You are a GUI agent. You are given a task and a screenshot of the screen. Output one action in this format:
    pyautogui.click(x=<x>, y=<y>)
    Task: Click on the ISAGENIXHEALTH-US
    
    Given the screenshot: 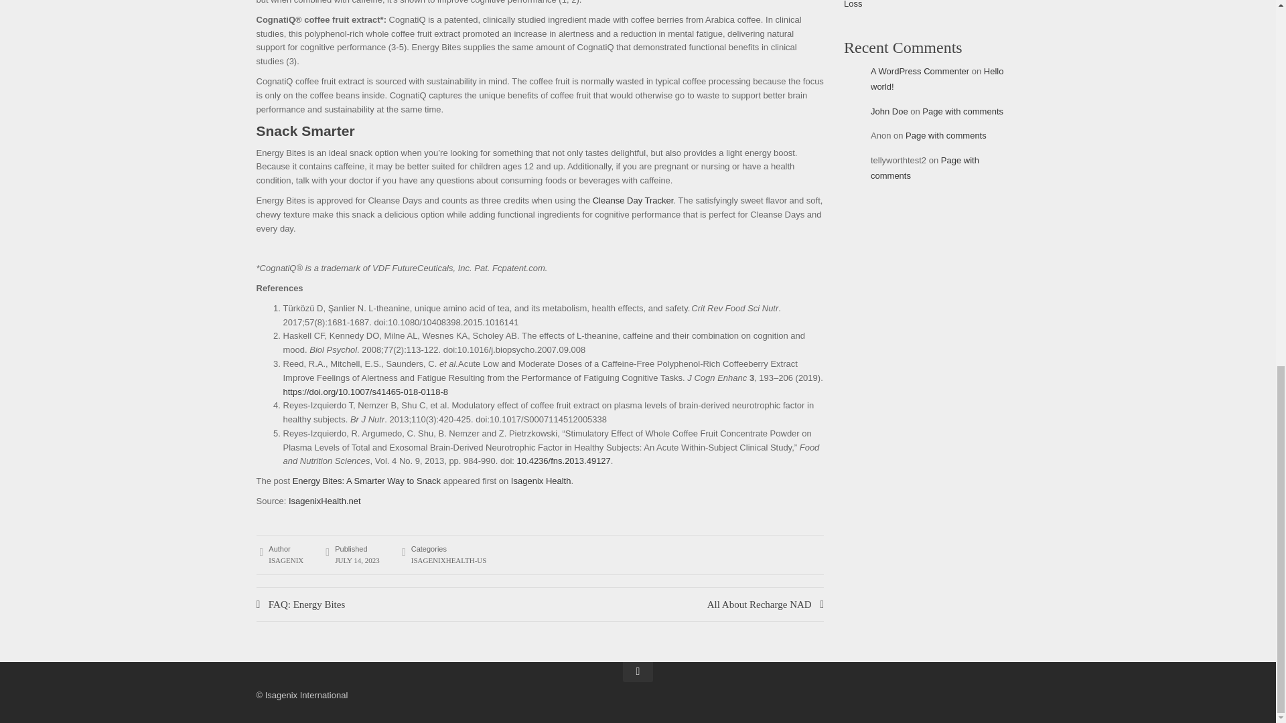 What is the action you would take?
    pyautogui.click(x=449, y=560)
    